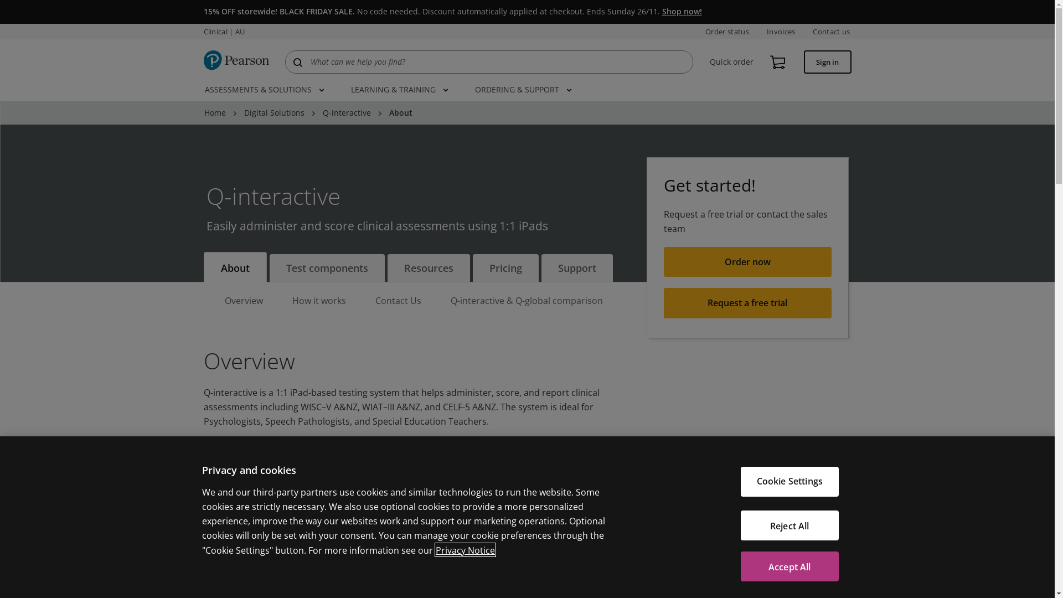 The height and width of the screenshot is (598, 1063). I want to click on Quick order, so click(732, 62).